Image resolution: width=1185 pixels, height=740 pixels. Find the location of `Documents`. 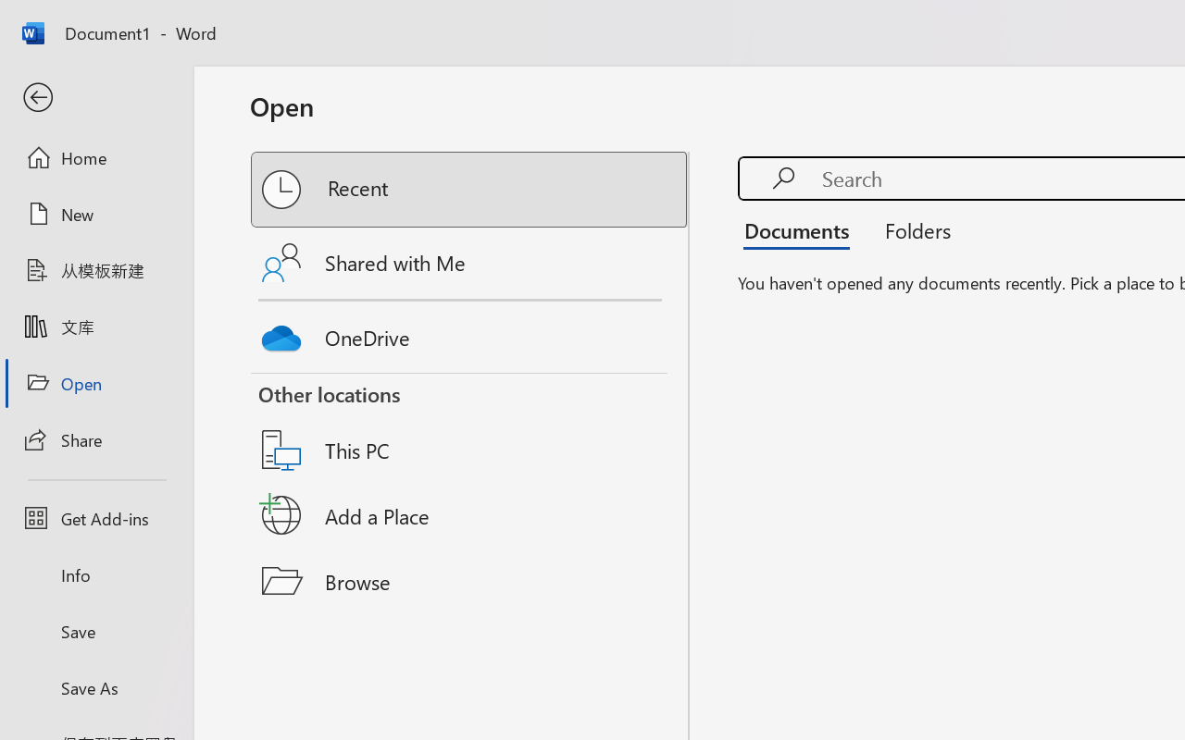

Documents is located at coordinates (802, 229).